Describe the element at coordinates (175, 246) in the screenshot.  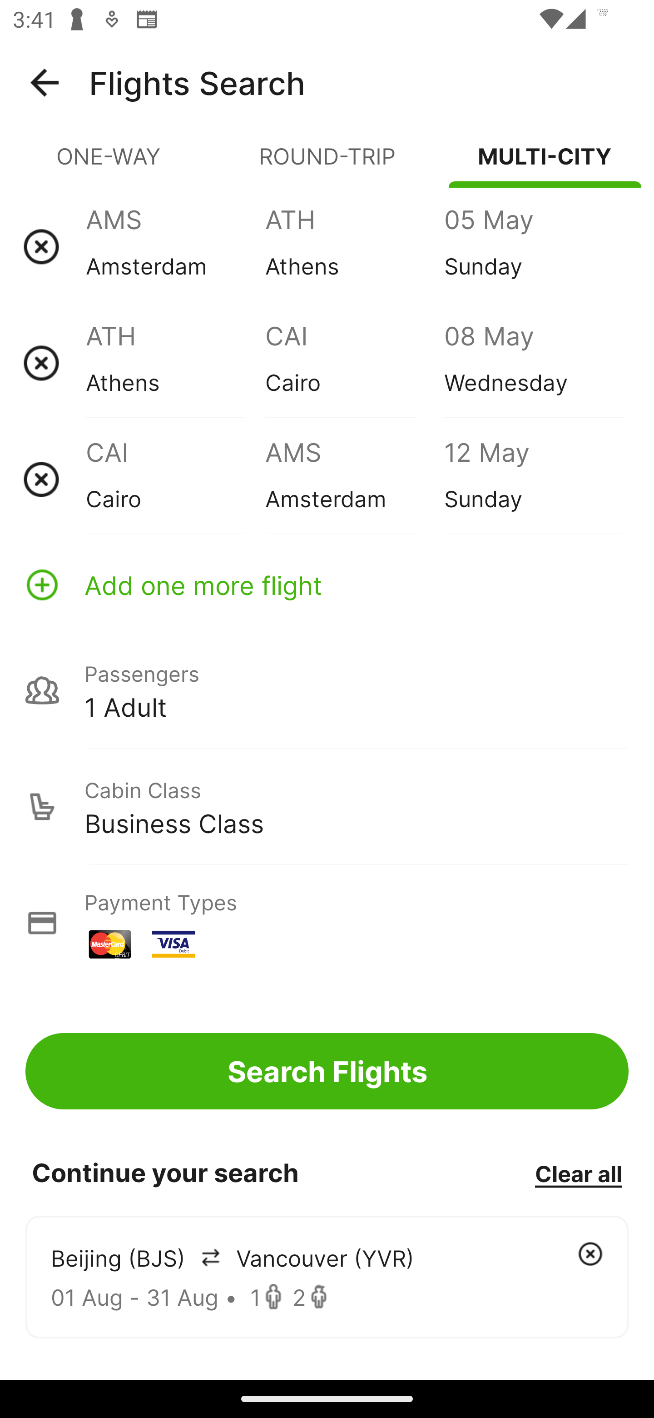
I see `AMS Amsterdam` at that location.